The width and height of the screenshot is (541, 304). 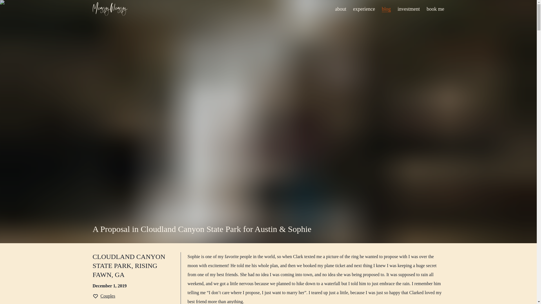 What do you see at coordinates (409, 9) in the screenshot?
I see `investment` at bounding box center [409, 9].